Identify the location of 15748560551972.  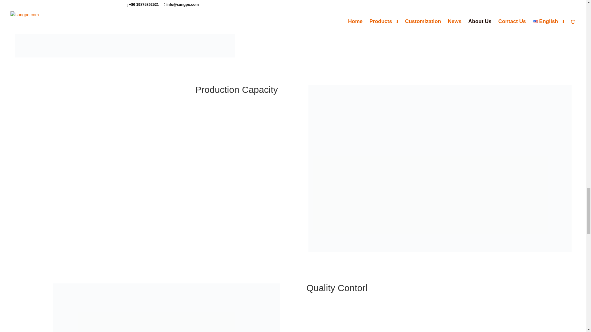
(125, 29).